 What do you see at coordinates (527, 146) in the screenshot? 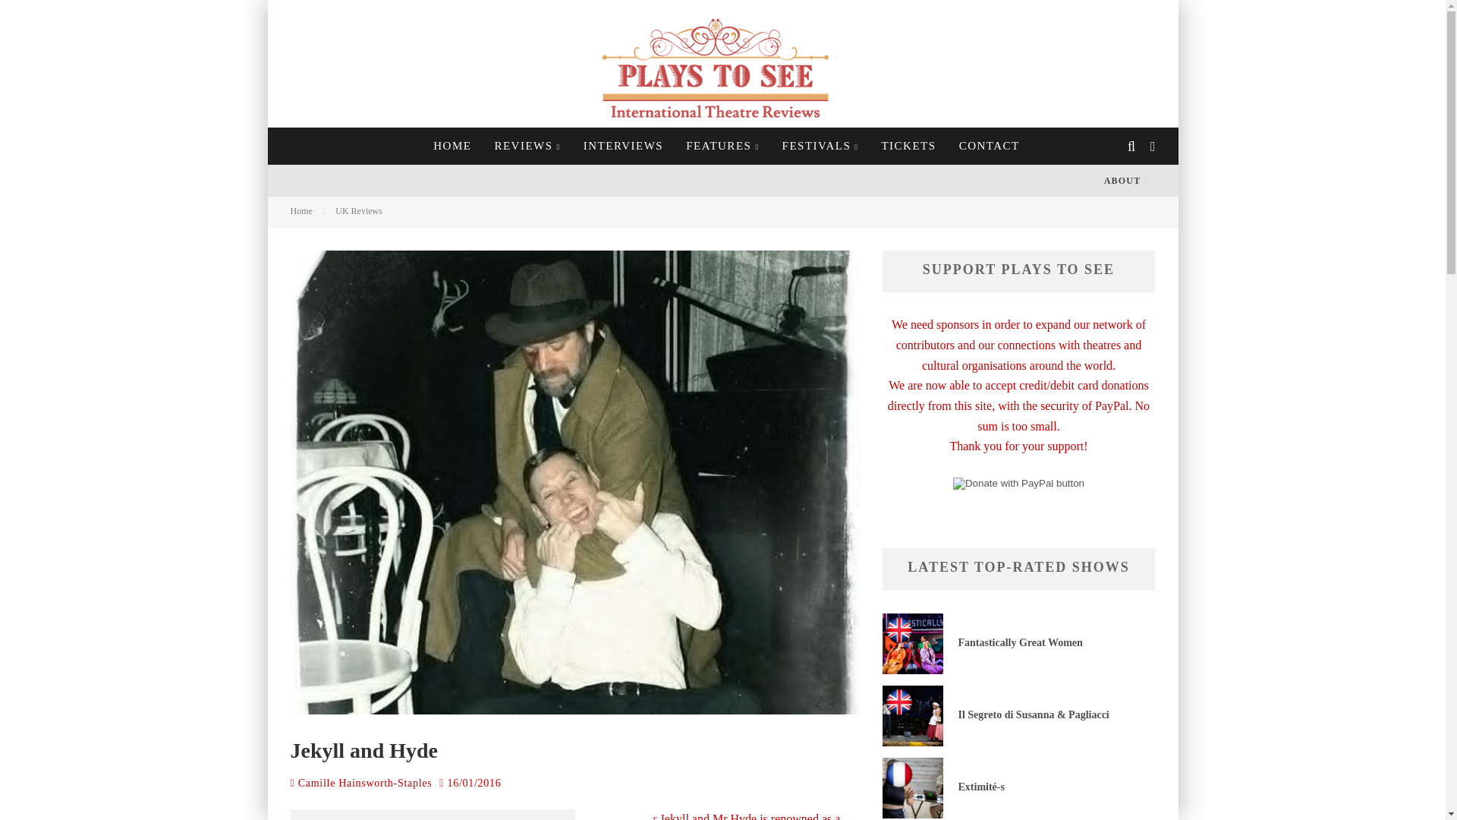
I see `REVIEWS` at bounding box center [527, 146].